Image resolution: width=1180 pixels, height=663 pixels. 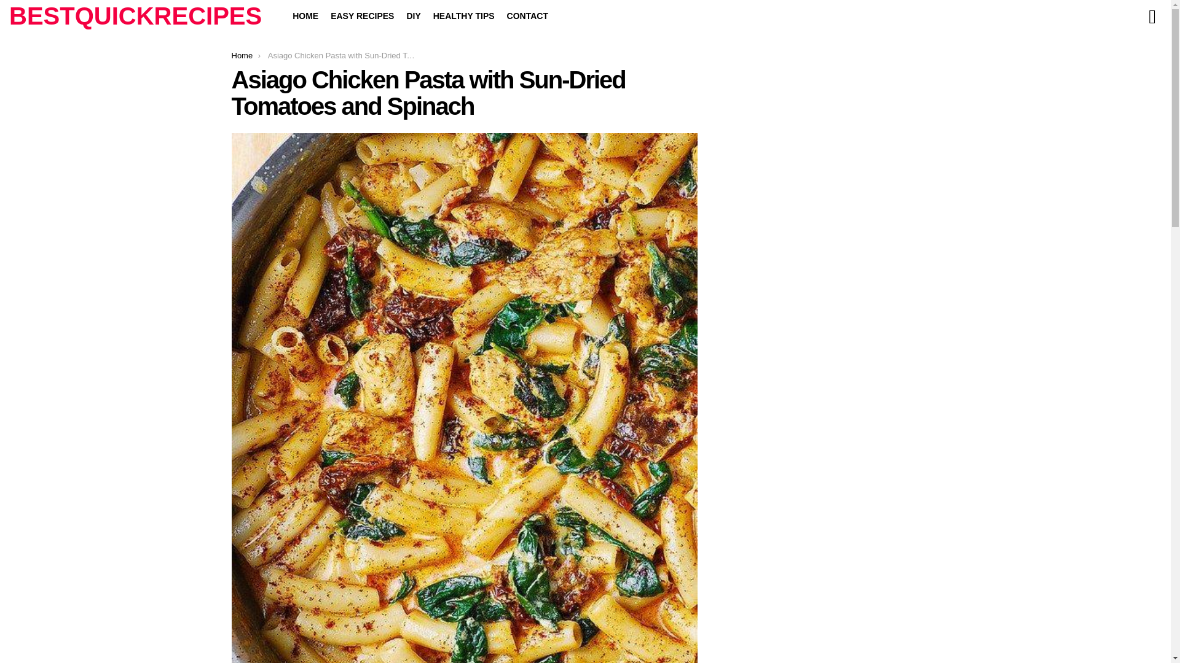 What do you see at coordinates (305, 16) in the screenshot?
I see `HOME` at bounding box center [305, 16].